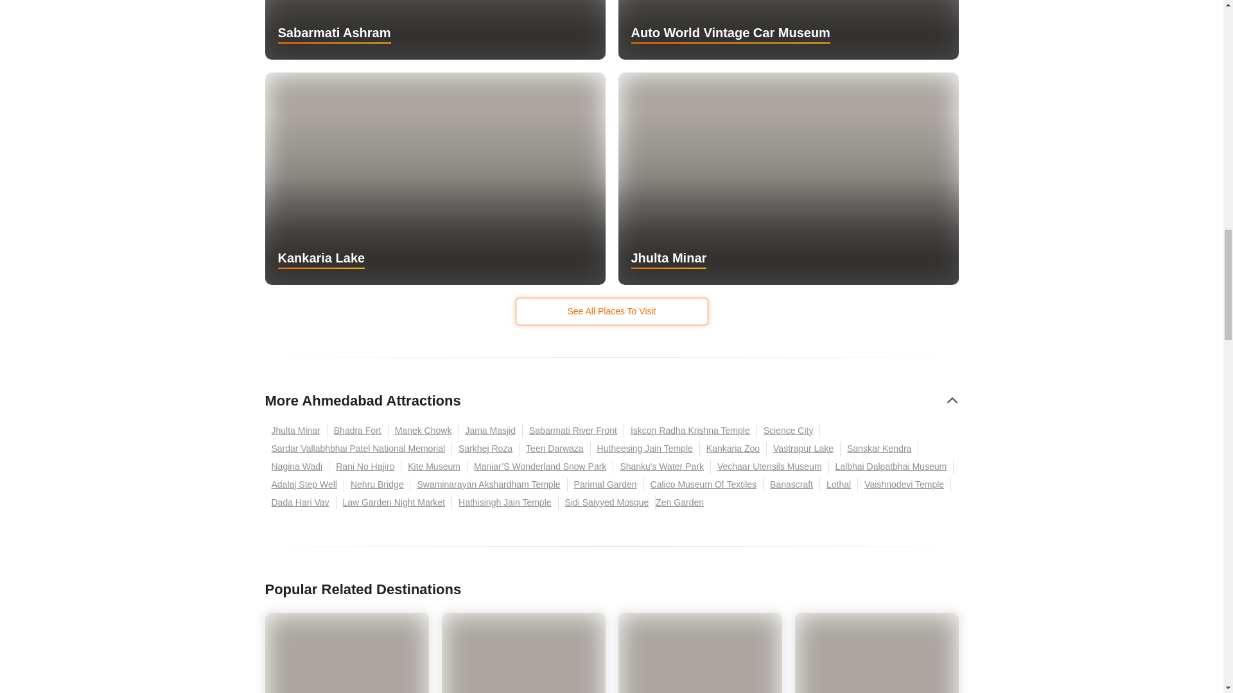 This screenshot has height=693, width=1233. Describe the element at coordinates (358, 449) in the screenshot. I see `Sardar Vallabhbhai Patel National Memorial` at that location.